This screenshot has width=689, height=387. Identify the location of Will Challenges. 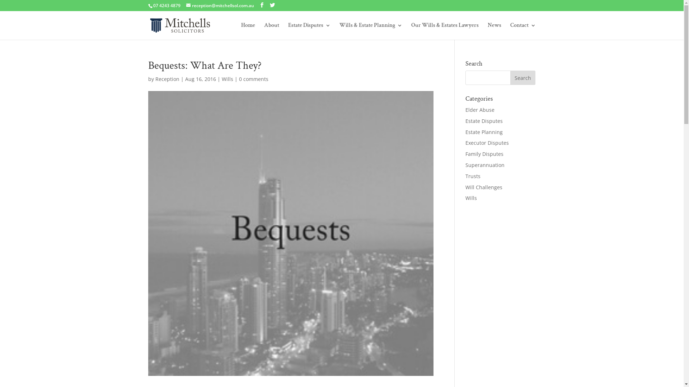
(484, 187).